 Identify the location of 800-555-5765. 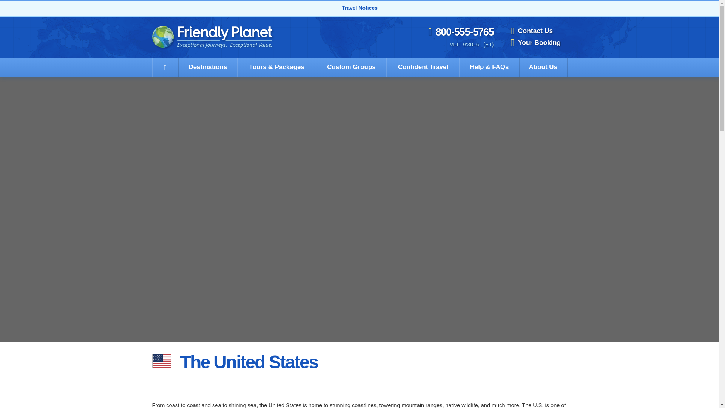
(461, 32).